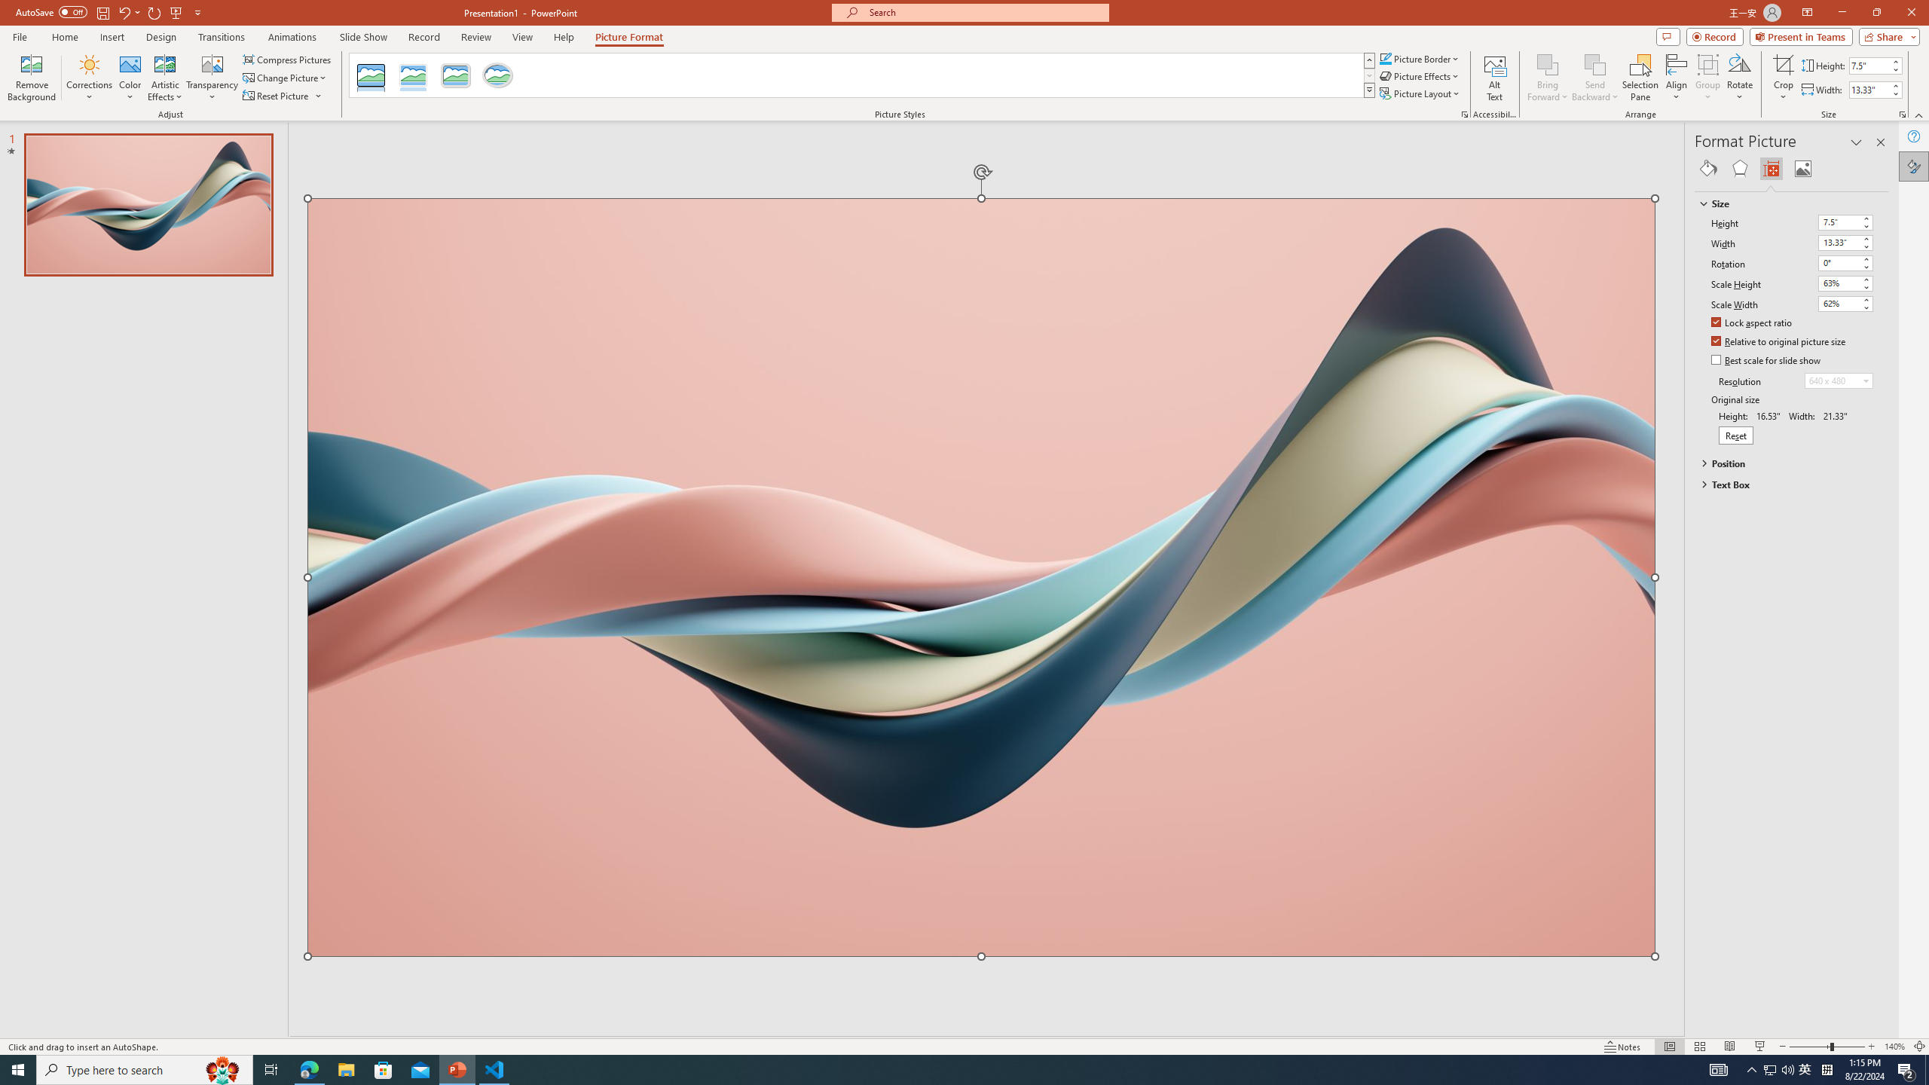 This screenshot has height=1085, width=1929. I want to click on Bring Forward, so click(1548, 64).